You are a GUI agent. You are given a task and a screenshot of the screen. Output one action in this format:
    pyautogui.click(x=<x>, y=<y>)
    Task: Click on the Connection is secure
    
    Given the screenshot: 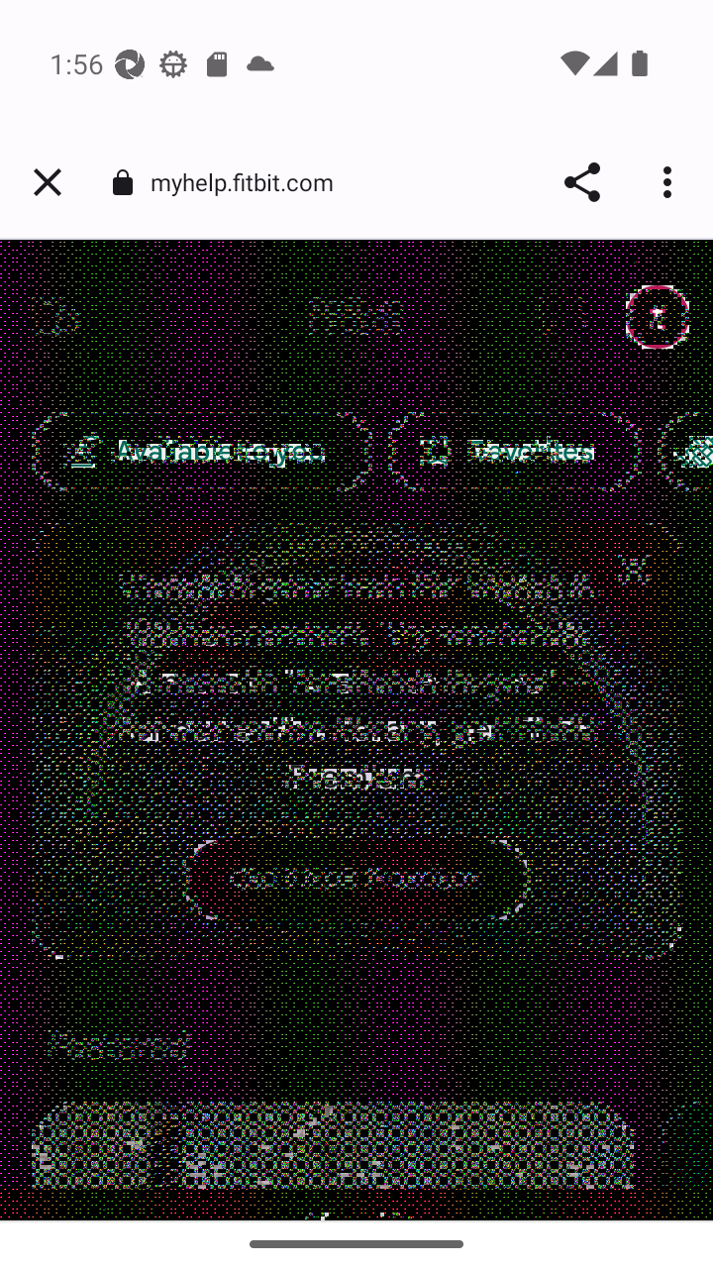 What is the action you would take?
    pyautogui.click(x=122, y=182)
    